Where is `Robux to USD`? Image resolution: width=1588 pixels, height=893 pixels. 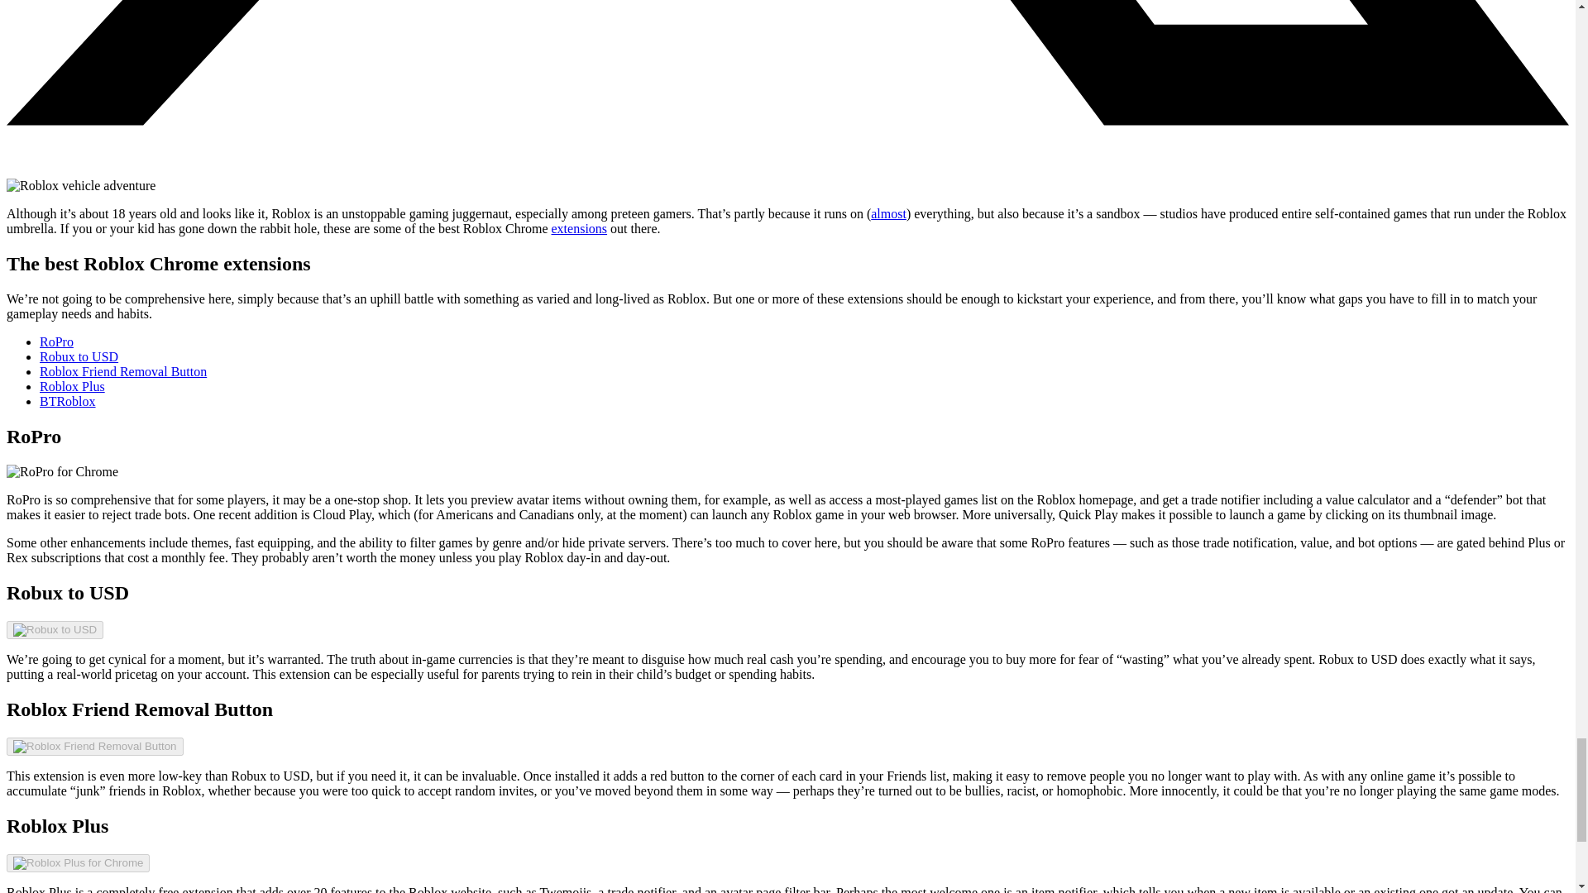
Robux to USD is located at coordinates (79, 356).